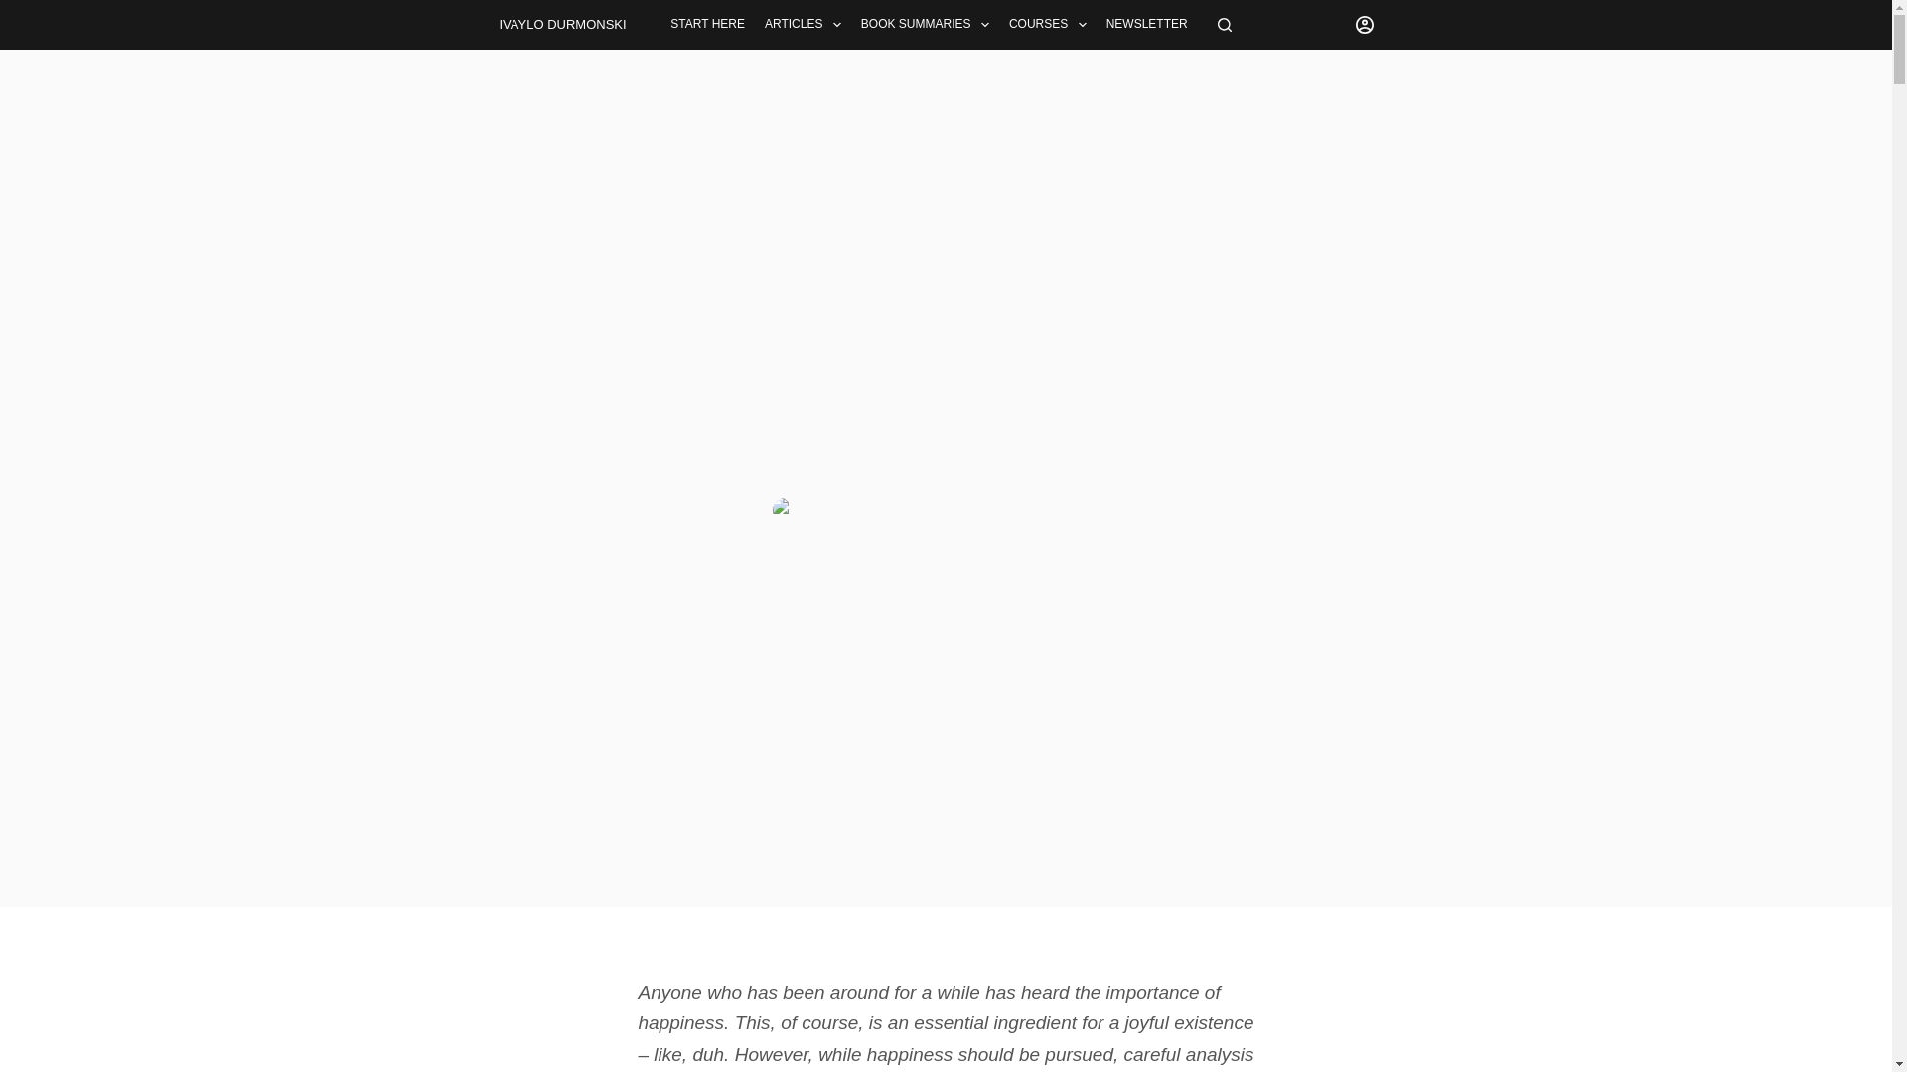  I want to click on IVAYLO DURMONSKI, so click(561, 24).